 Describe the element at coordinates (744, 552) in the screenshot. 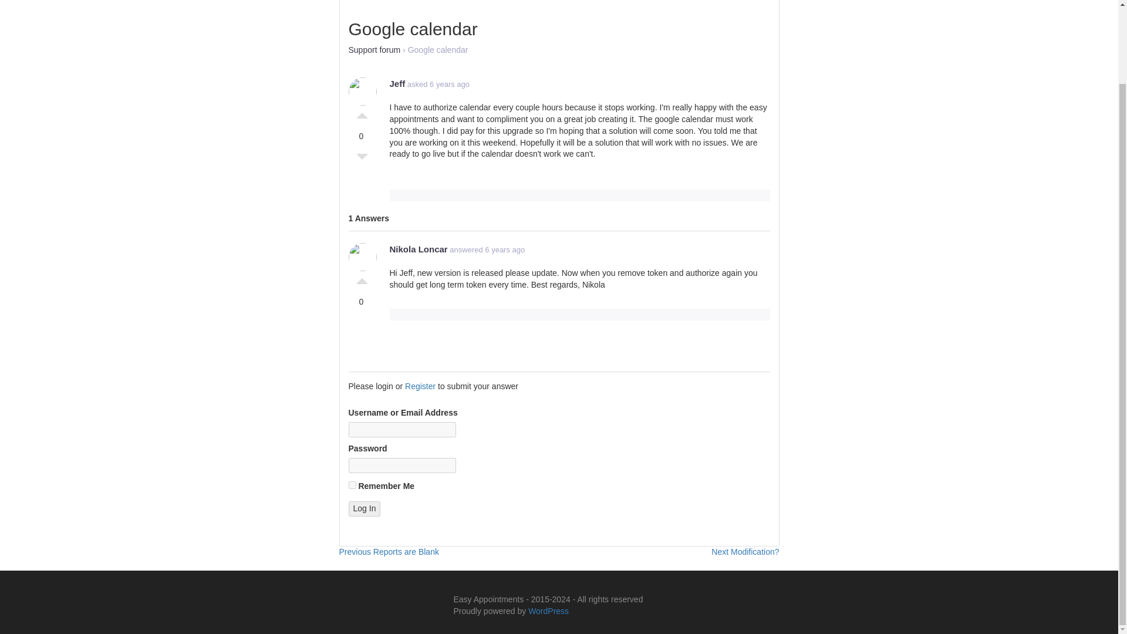

I see `forever` at that location.